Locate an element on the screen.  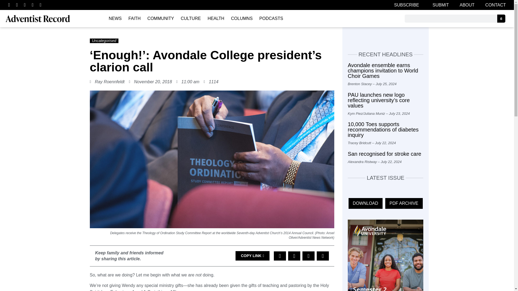
Posts by Tracey Bridcutt is located at coordinates (359, 143).